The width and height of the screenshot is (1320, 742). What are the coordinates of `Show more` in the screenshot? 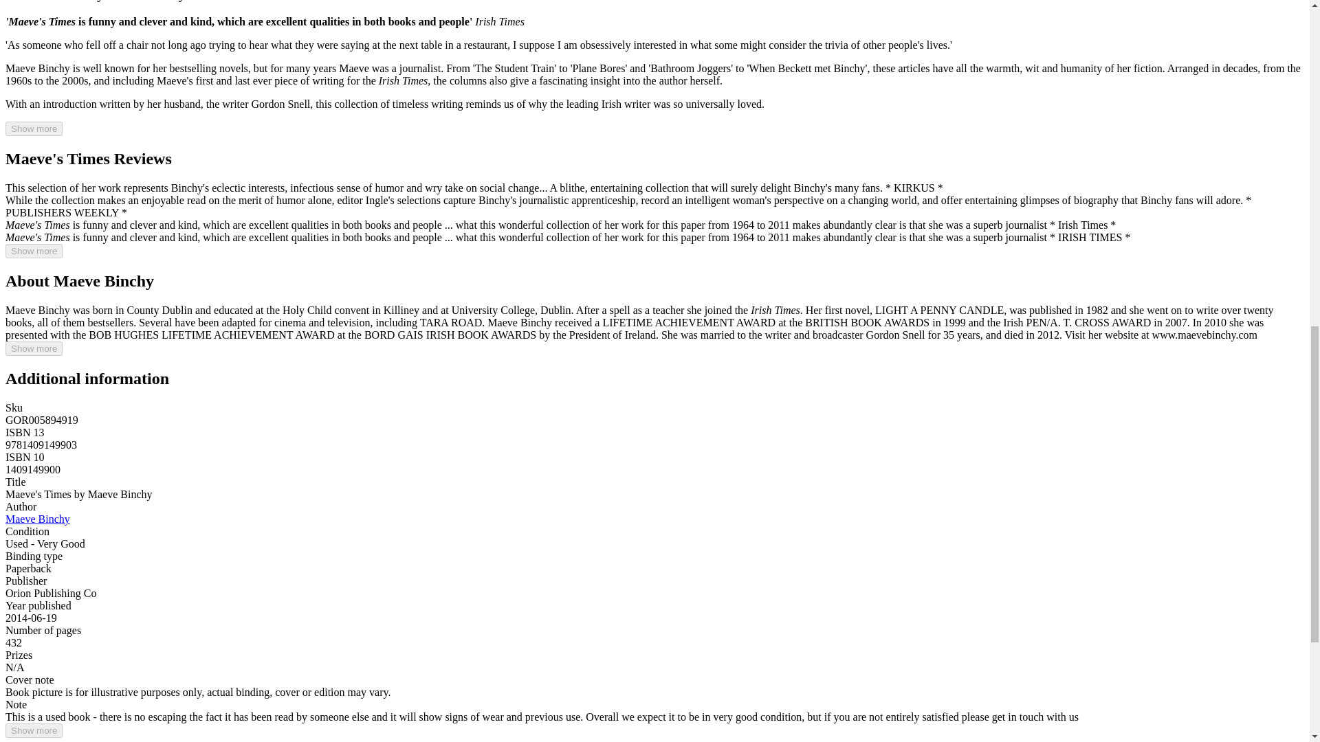 It's located at (33, 251).